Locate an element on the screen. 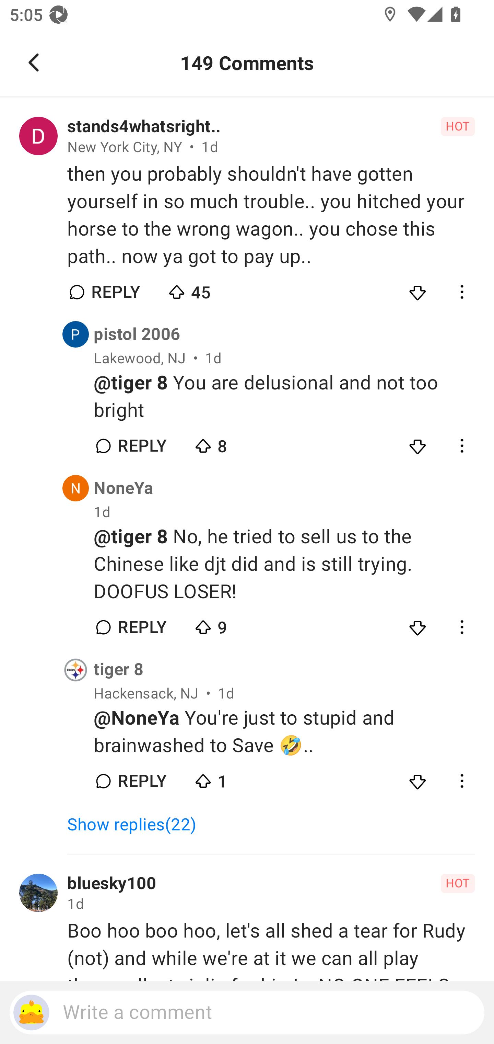 The image size is (494, 1044). 45 is located at coordinates (213, 289).